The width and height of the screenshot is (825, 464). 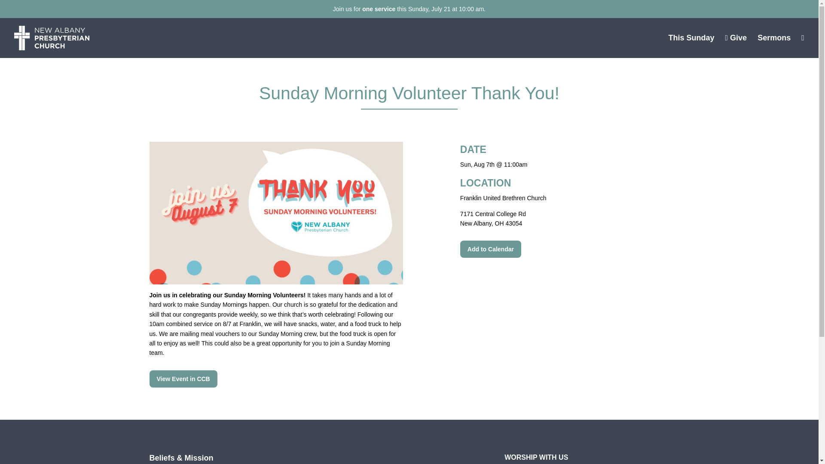 I want to click on View Event in CCB, so click(x=183, y=379).